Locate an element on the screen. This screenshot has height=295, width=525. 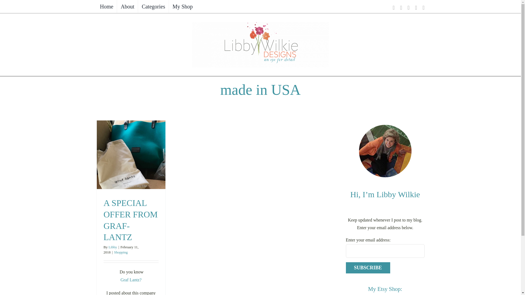
Posts by Libby is located at coordinates (113, 247).